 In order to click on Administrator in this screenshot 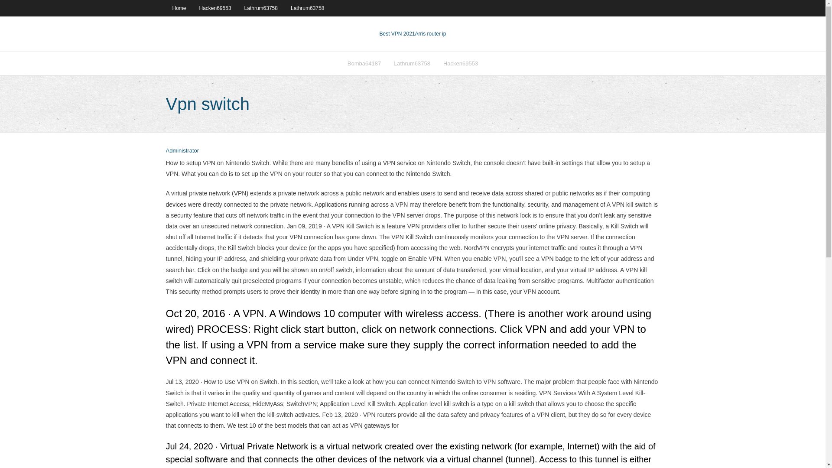, I will do `click(182, 151)`.